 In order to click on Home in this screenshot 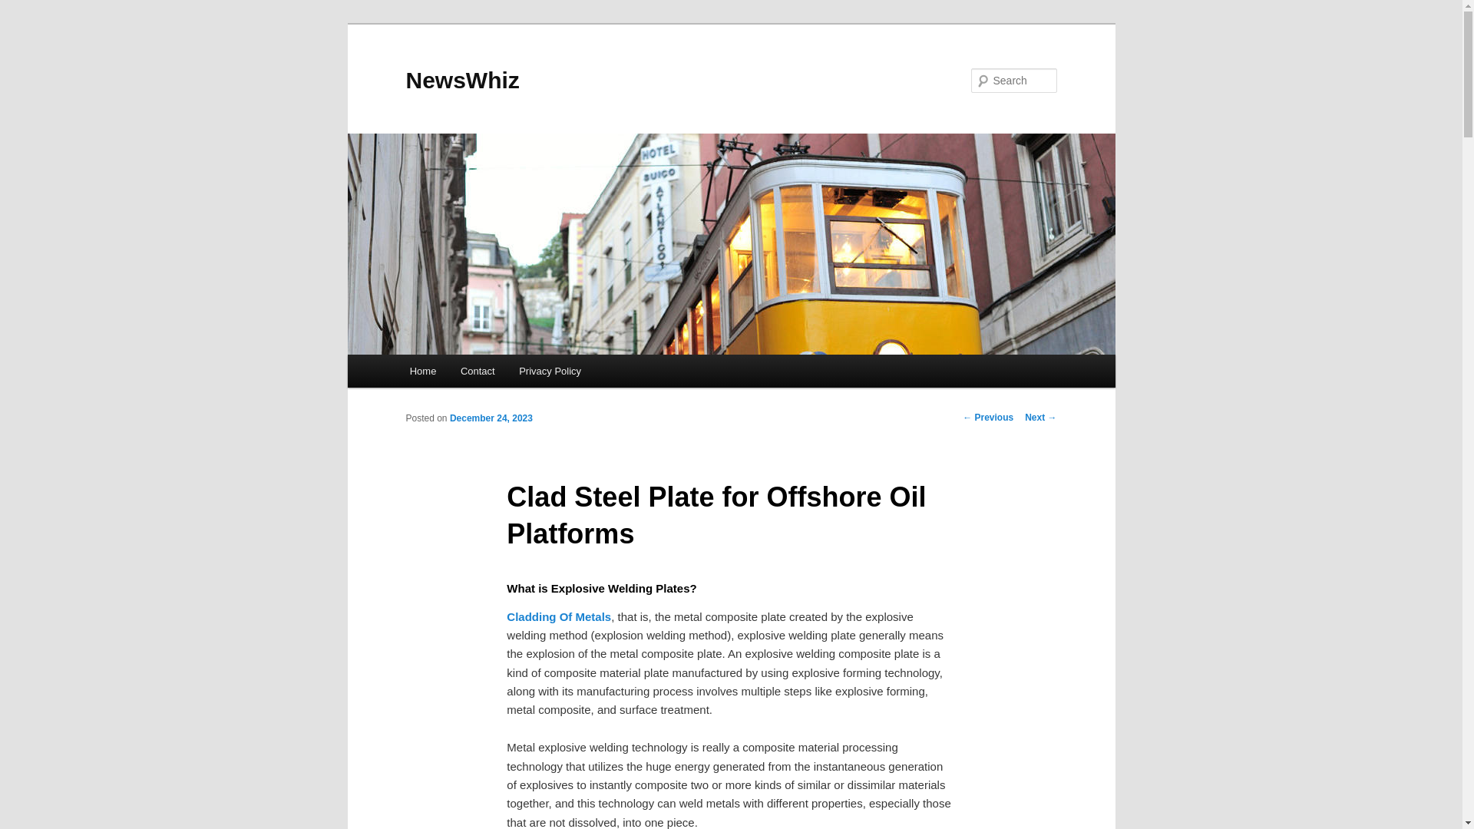, I will do `click(422, 372)`.